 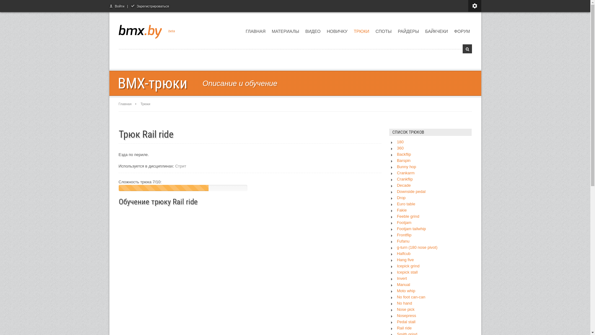 I want to click on Invert, so click(x=402, y=279).